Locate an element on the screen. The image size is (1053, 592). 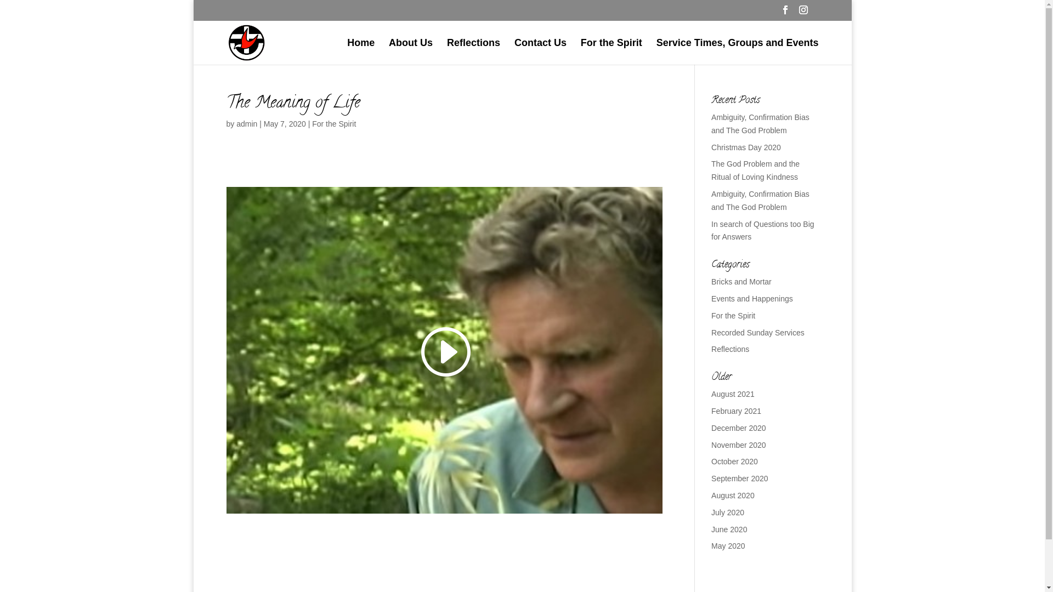
For the Spirit is located at coordinates (334, 124).